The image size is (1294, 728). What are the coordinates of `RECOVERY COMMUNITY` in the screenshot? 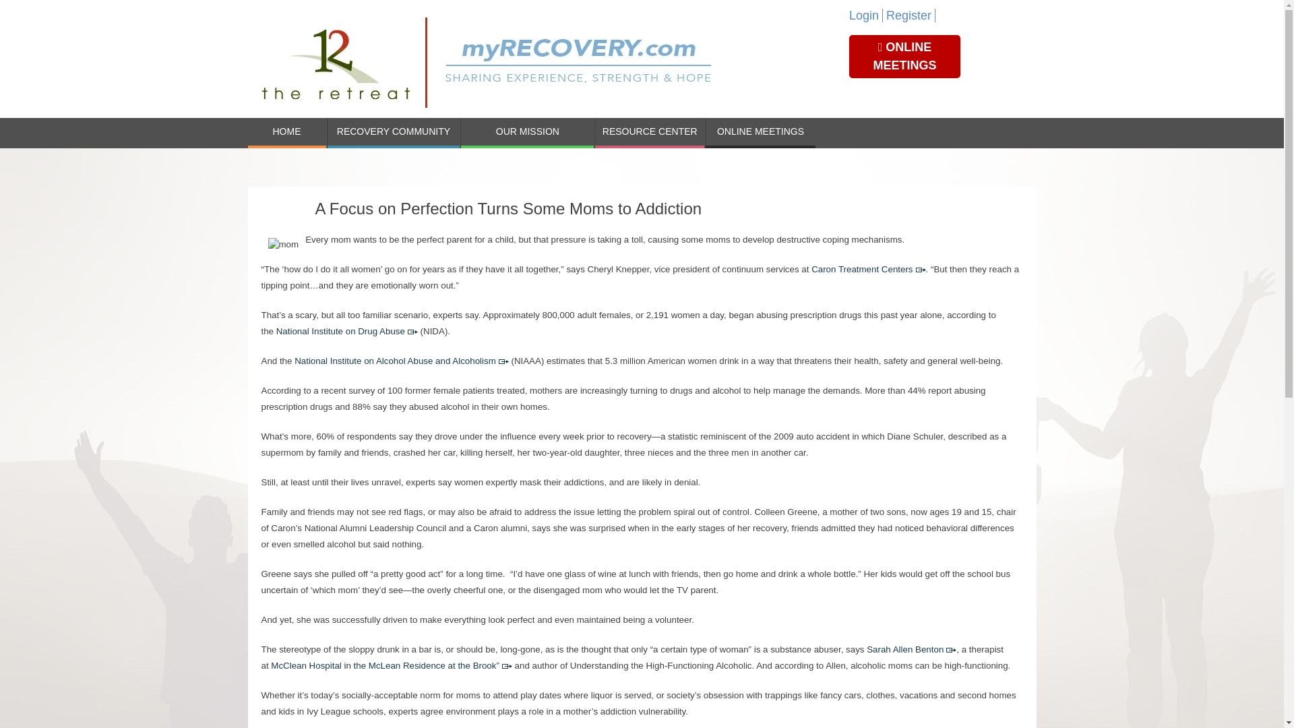 It's located at (394, 133).